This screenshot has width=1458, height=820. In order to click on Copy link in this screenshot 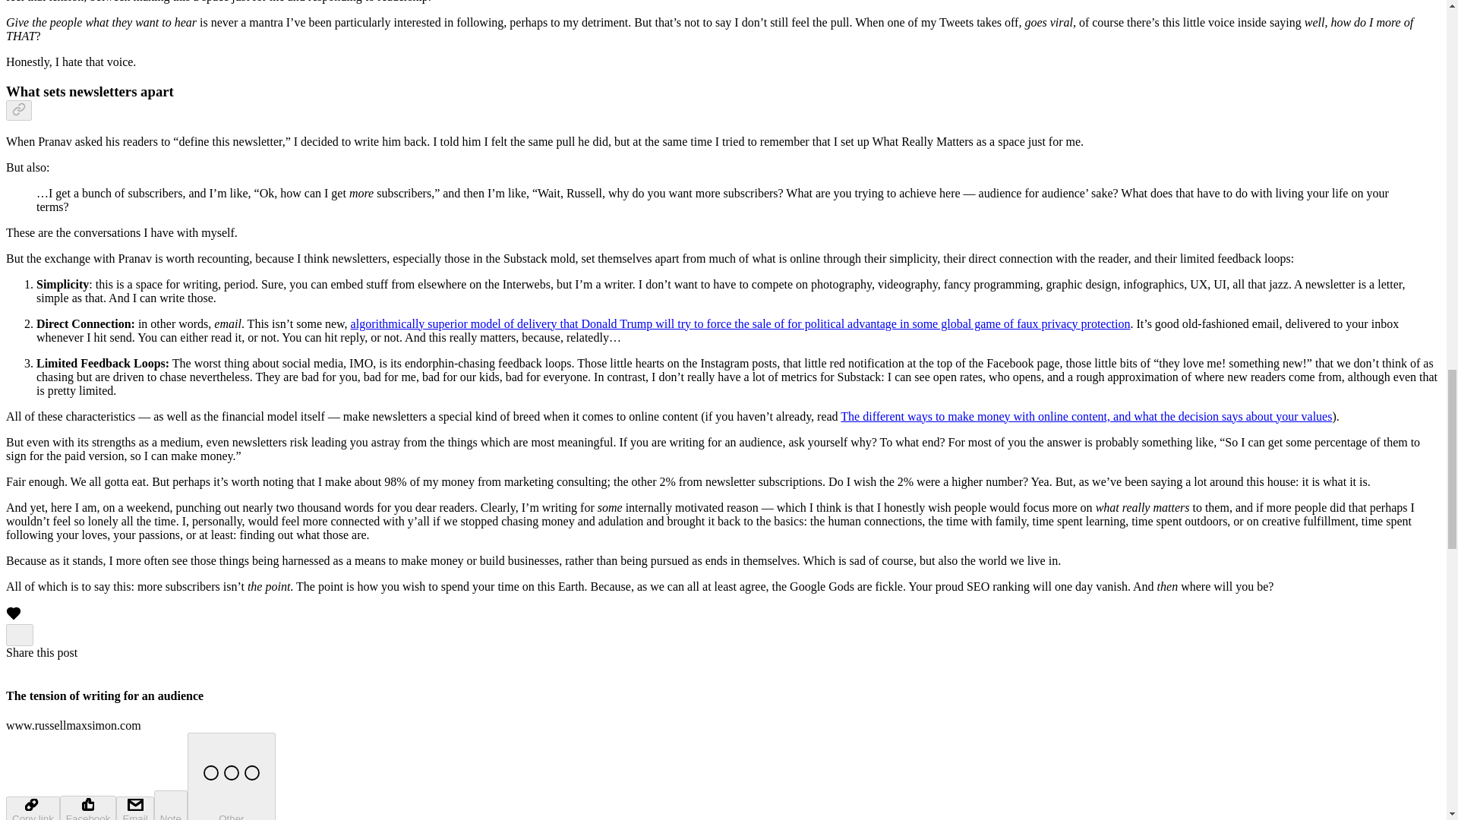, I will do `click(32, 808)`.